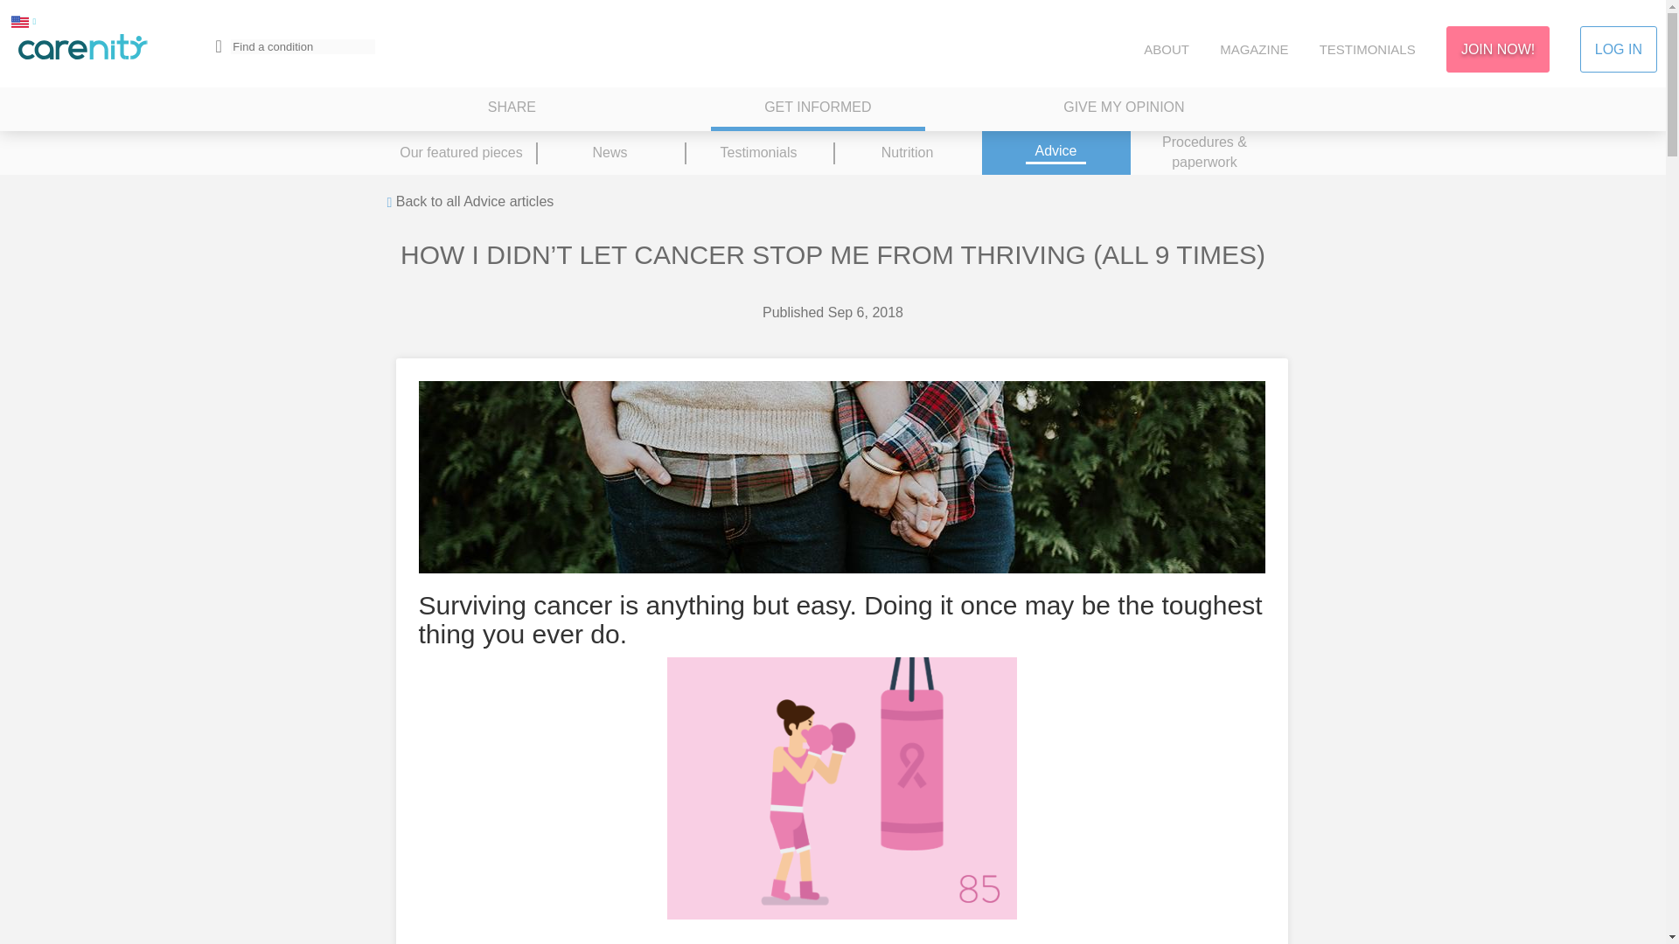 The width and height of the screenshot is (1679, 944). I want to click on Our featured pieces, so click(460, 152).